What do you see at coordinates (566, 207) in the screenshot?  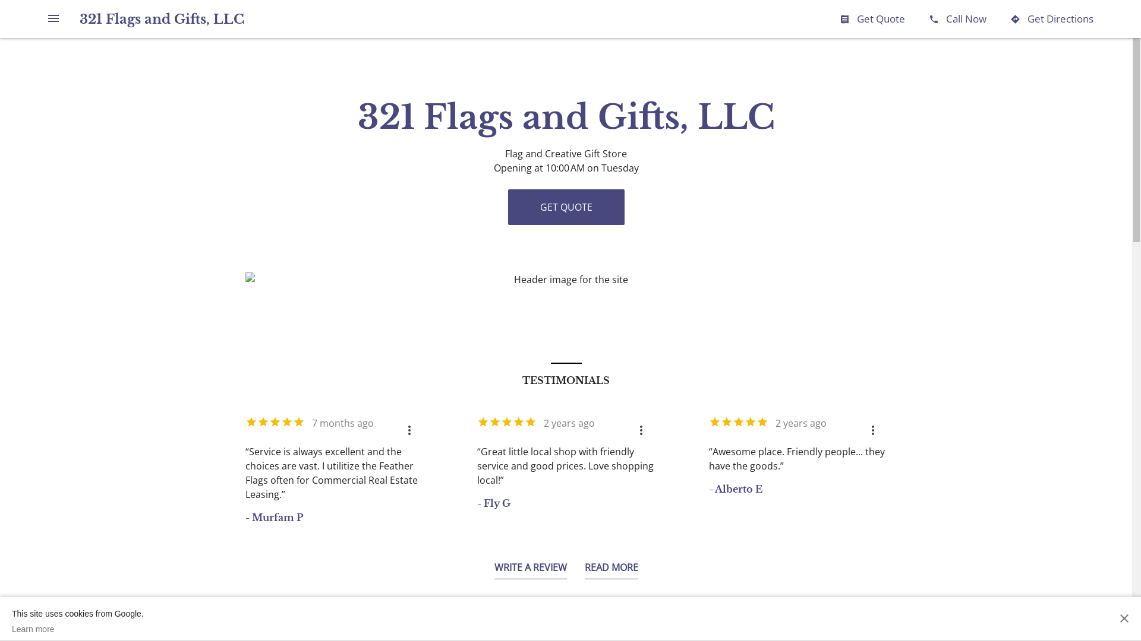 I see `GET QUOTE` at bounding box center [566, 207].